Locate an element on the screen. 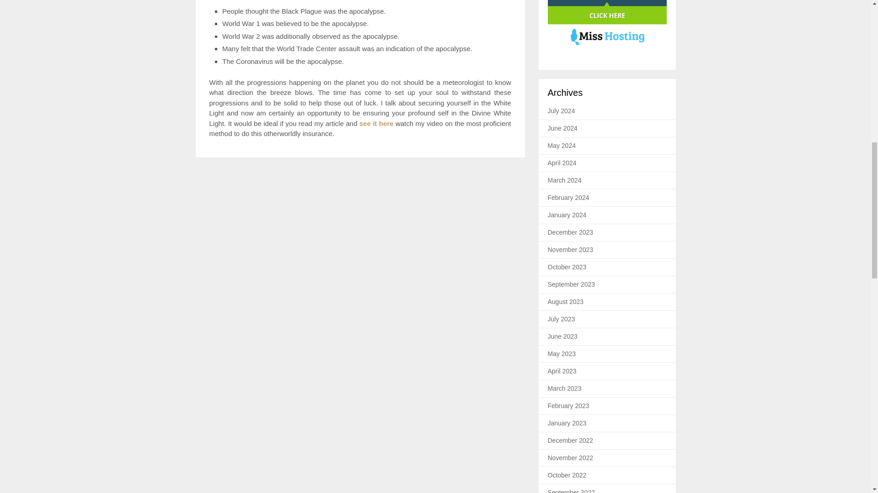 Image resolution: width=878 pixels, height=493 pixels. April 2024 is located at coordinates (562, 163).